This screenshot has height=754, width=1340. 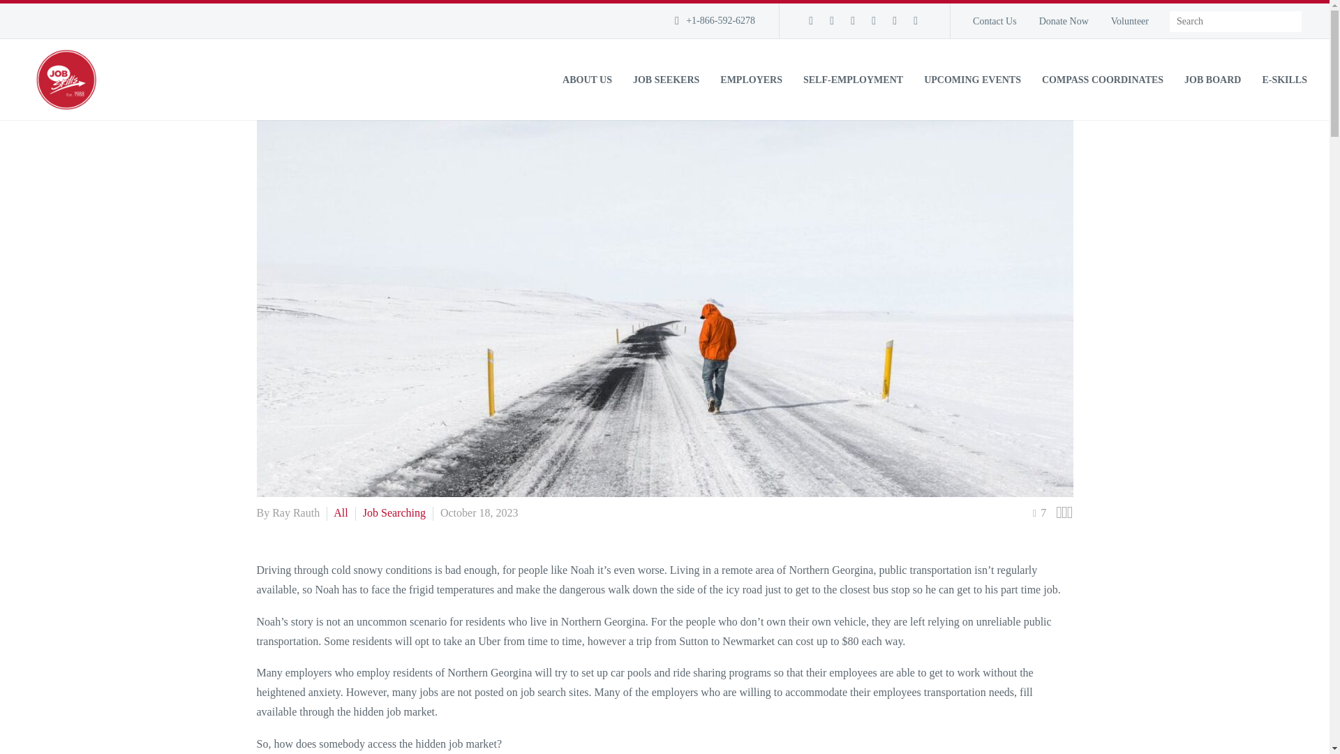 I want to click on ABOUT US, so click(x=588, y=80).